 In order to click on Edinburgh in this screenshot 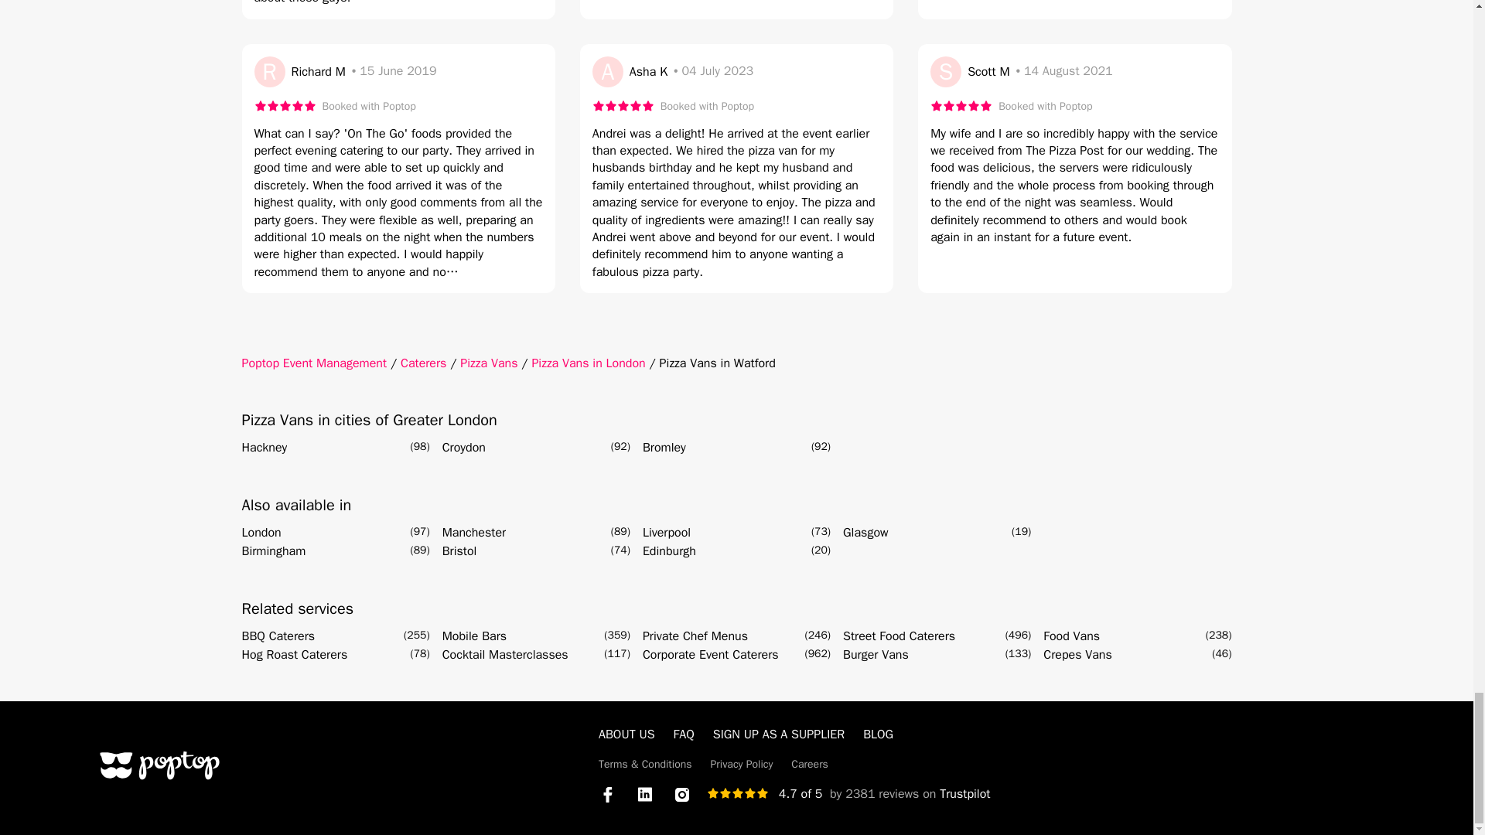, I will do `click(670, 550)`.